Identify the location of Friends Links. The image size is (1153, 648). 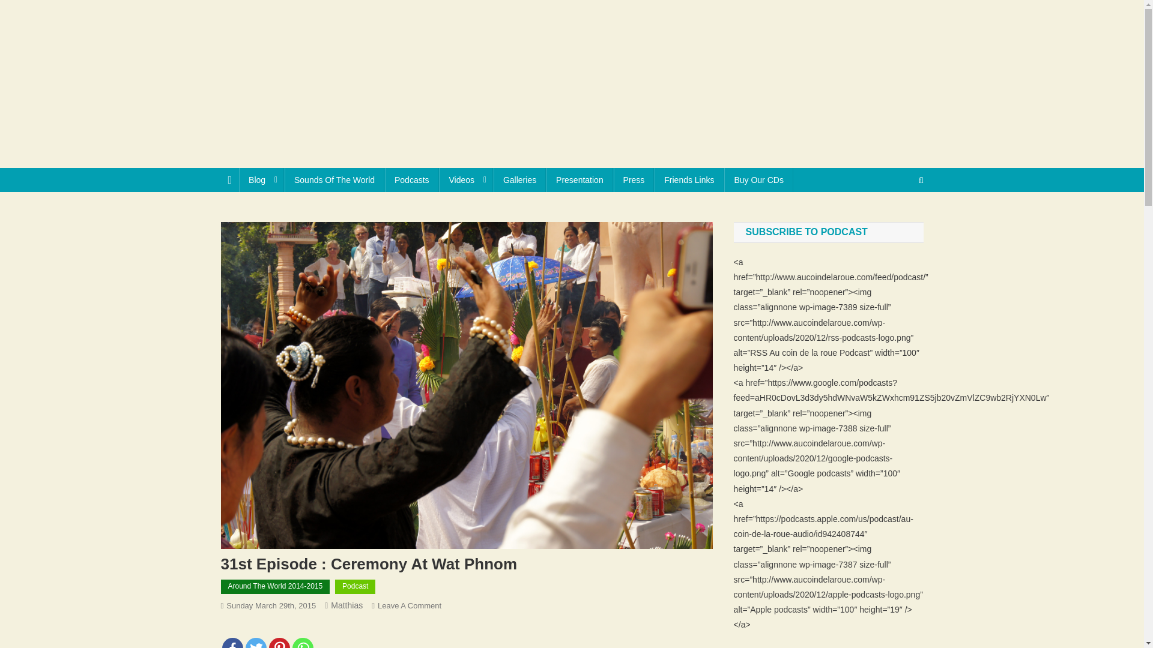
(689, 179).